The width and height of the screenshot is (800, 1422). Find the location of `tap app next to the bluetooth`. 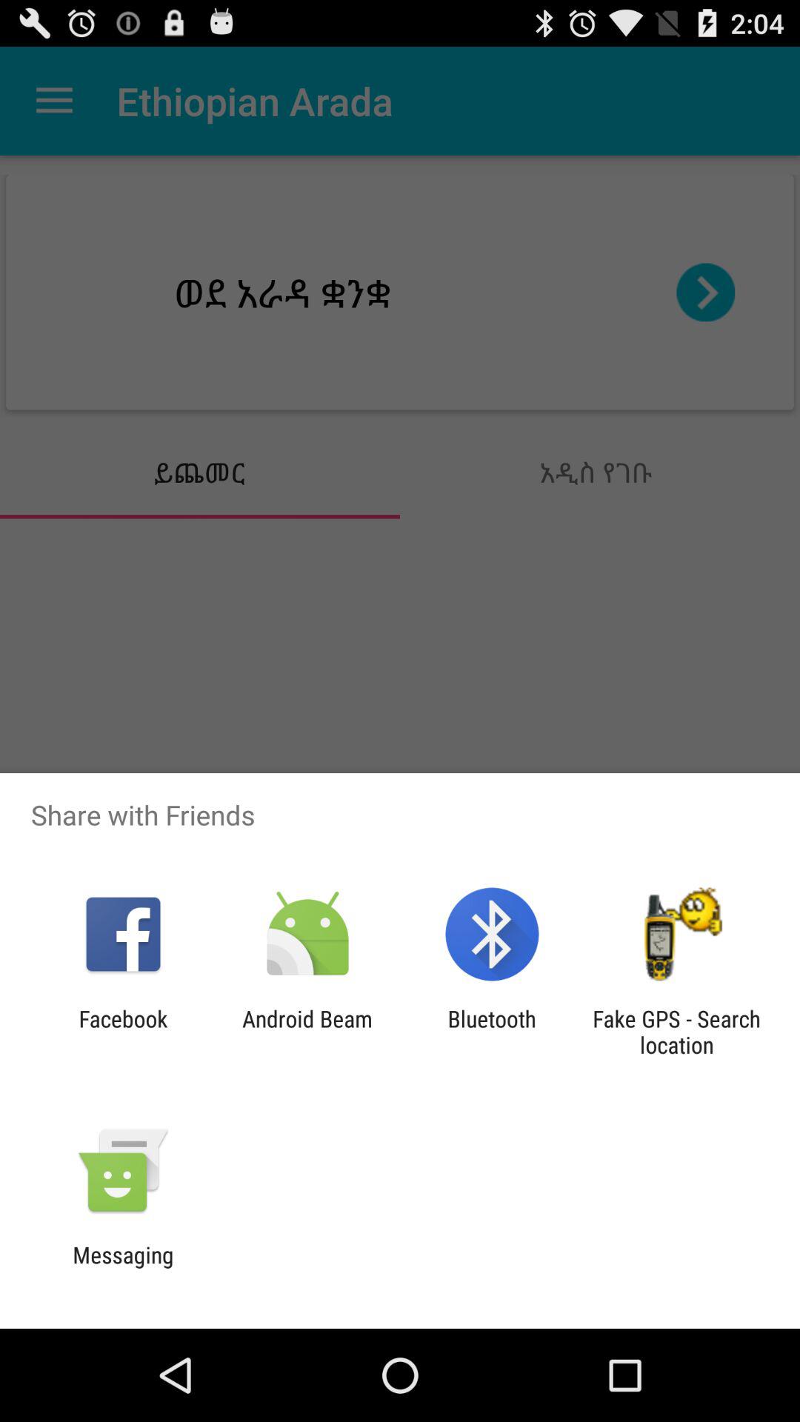

tap app next to the bluetooth is located at coordinates (307, 1032).